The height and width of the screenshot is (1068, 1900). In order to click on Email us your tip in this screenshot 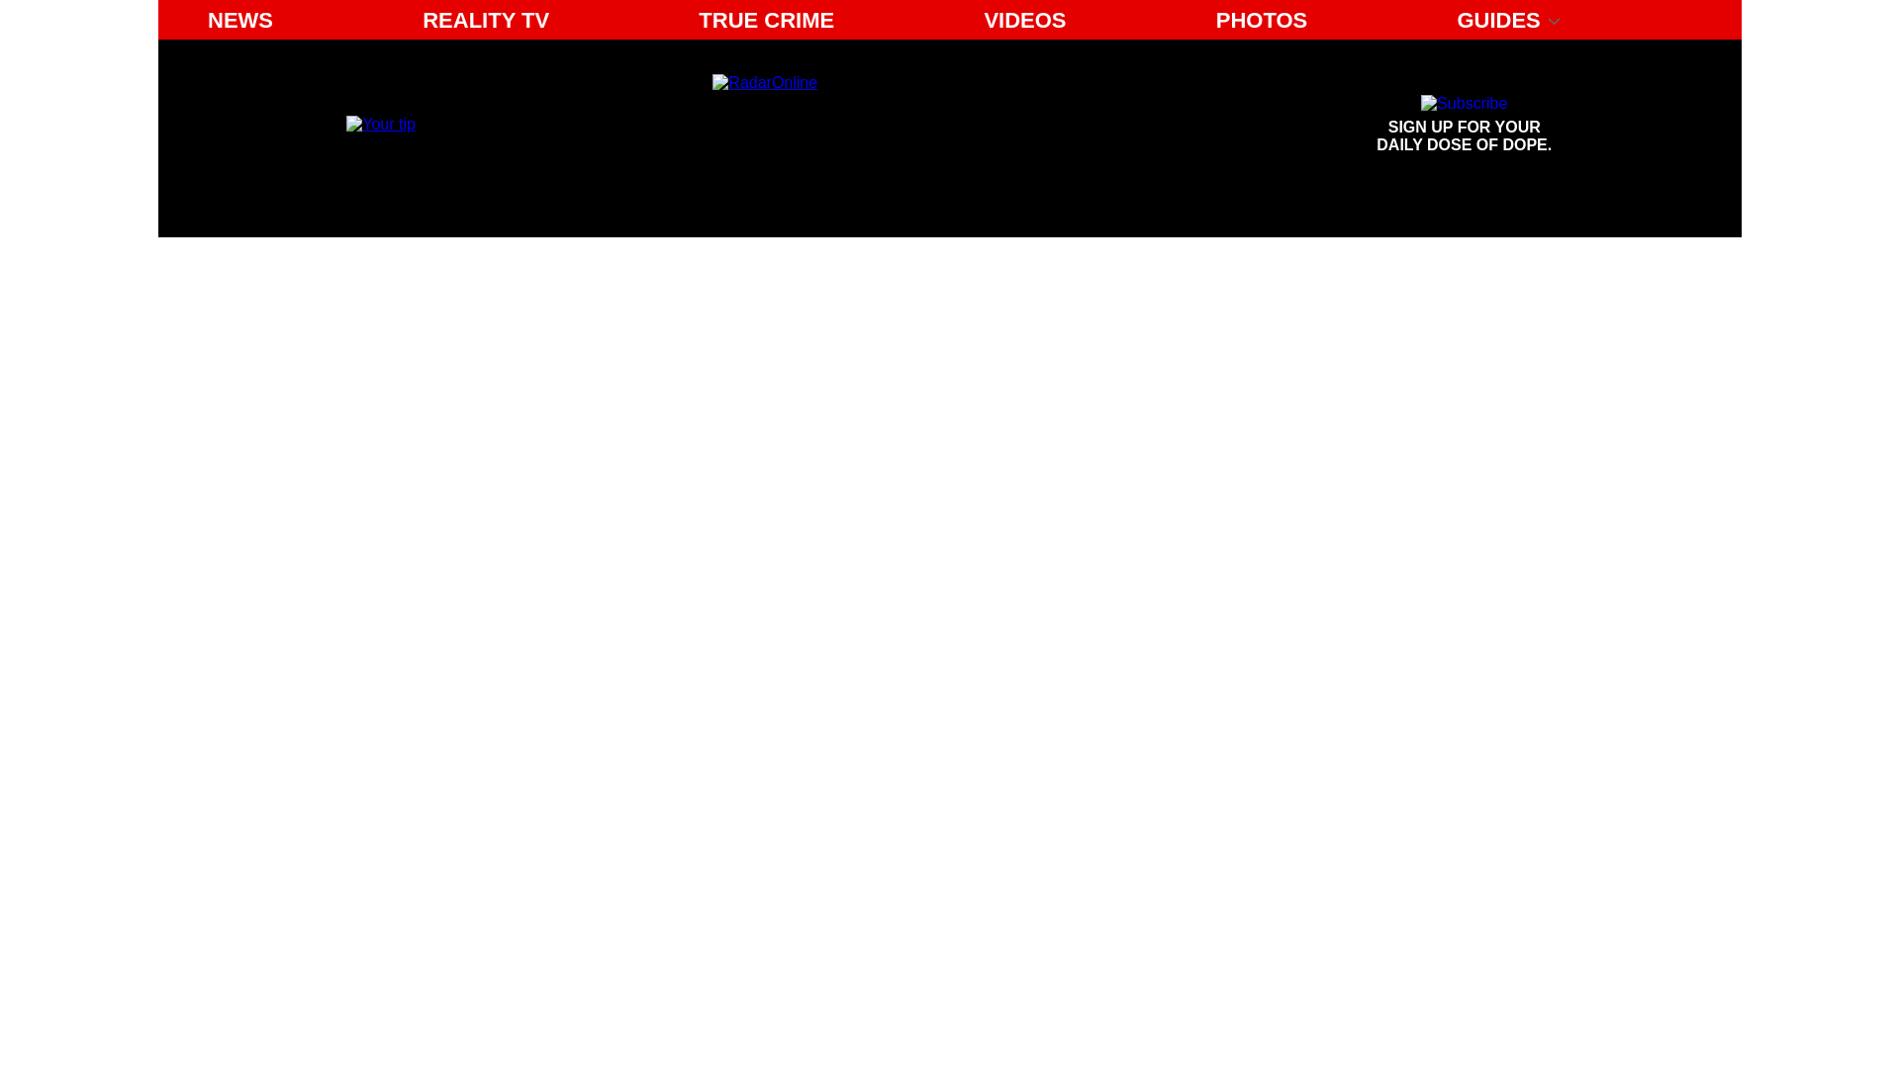, I will do `click(485, 20)`.